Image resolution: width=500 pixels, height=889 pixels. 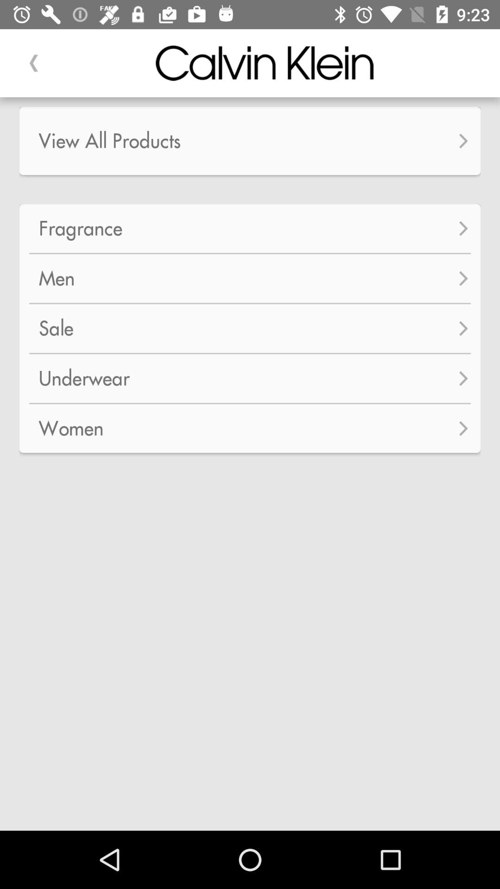 What do you see at coordinates (34, 63) in the screenshot?
I see `launch the icon above the view all products app` at bounding box center [34, 63].